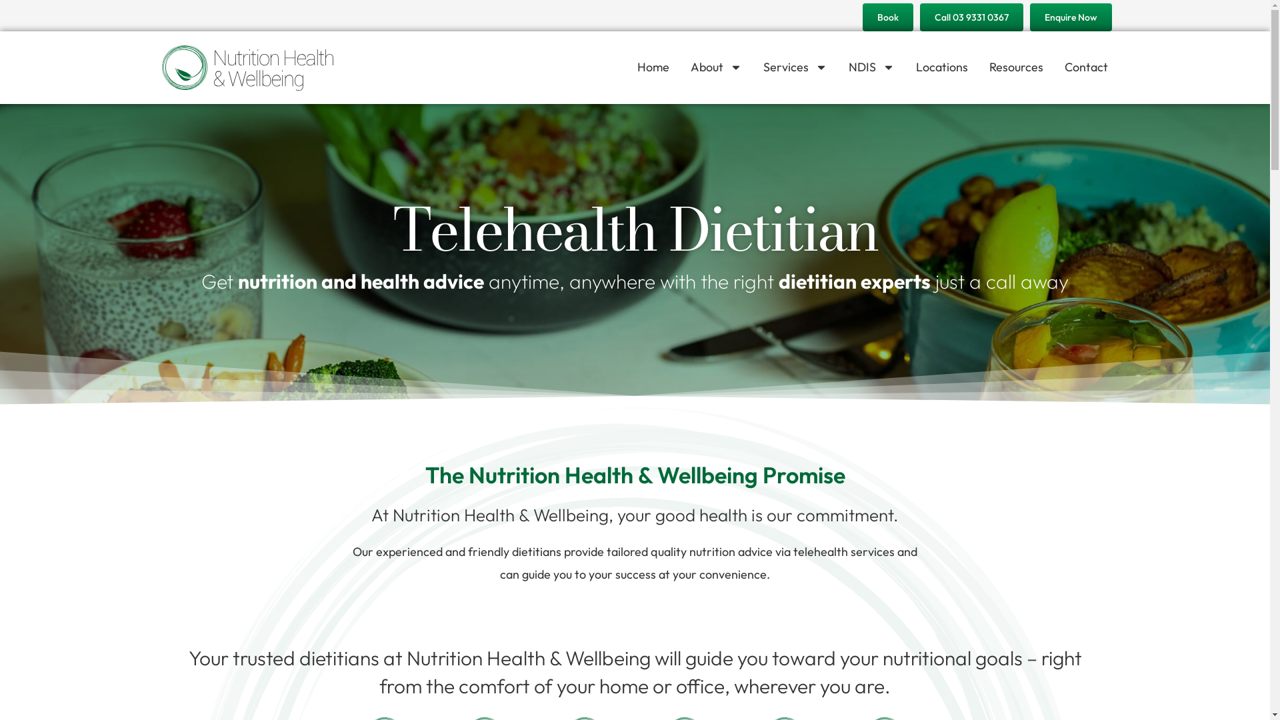  I want to click on About, so click(716, 67).